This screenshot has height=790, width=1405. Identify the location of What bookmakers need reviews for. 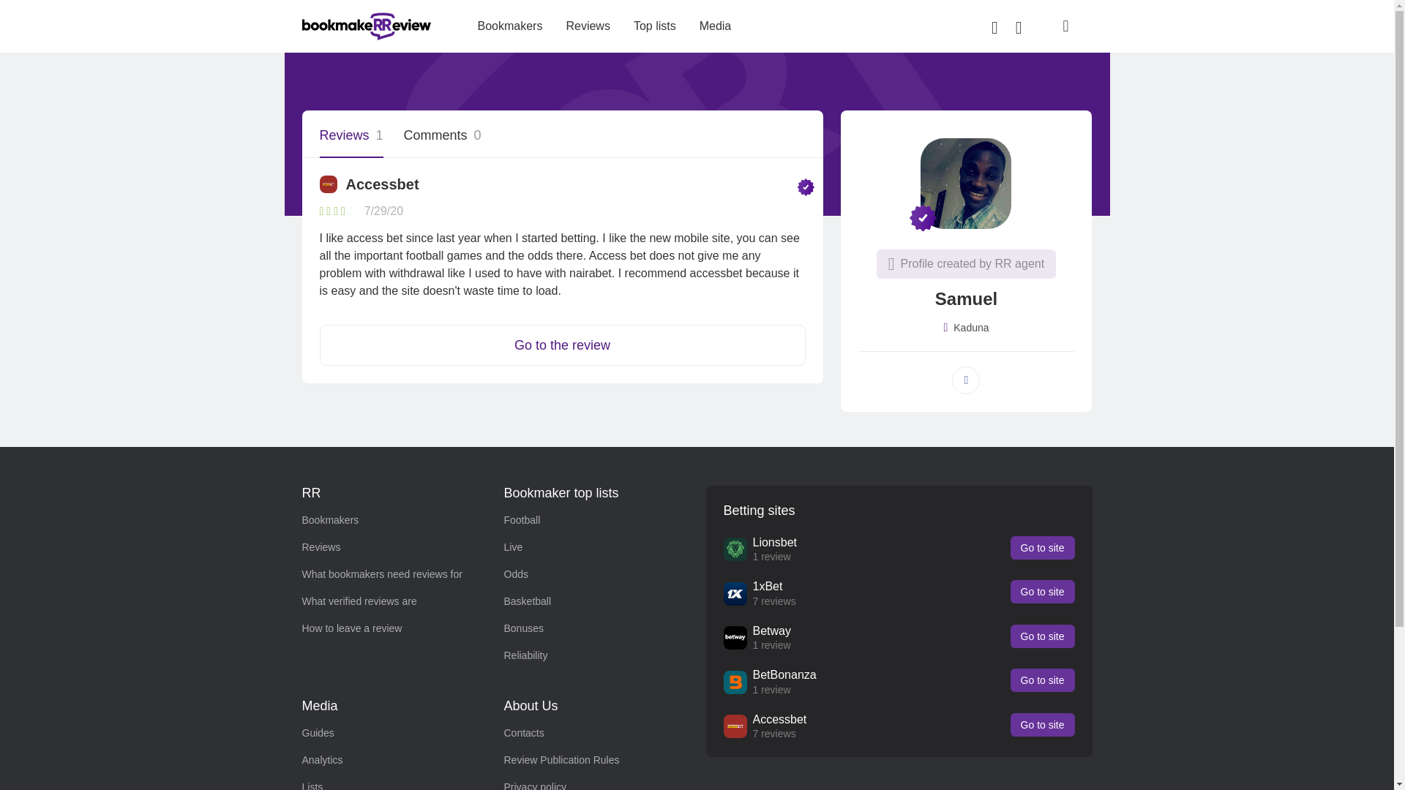
(382, 573).